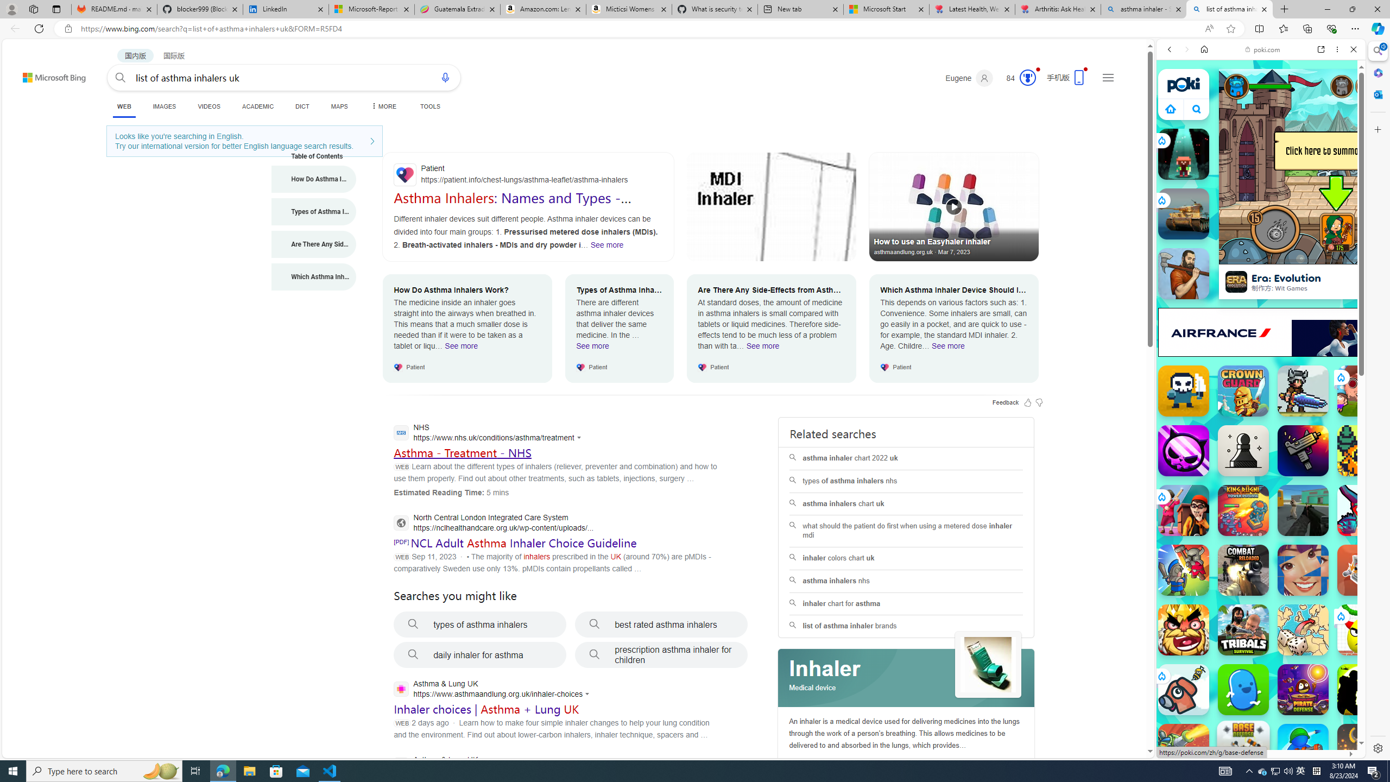 This screenshot has width=1390, height=782. Describe the element at coordinates (1184, 451) in the screenshot. I see `Fury Wars Fury Wars` at that location.